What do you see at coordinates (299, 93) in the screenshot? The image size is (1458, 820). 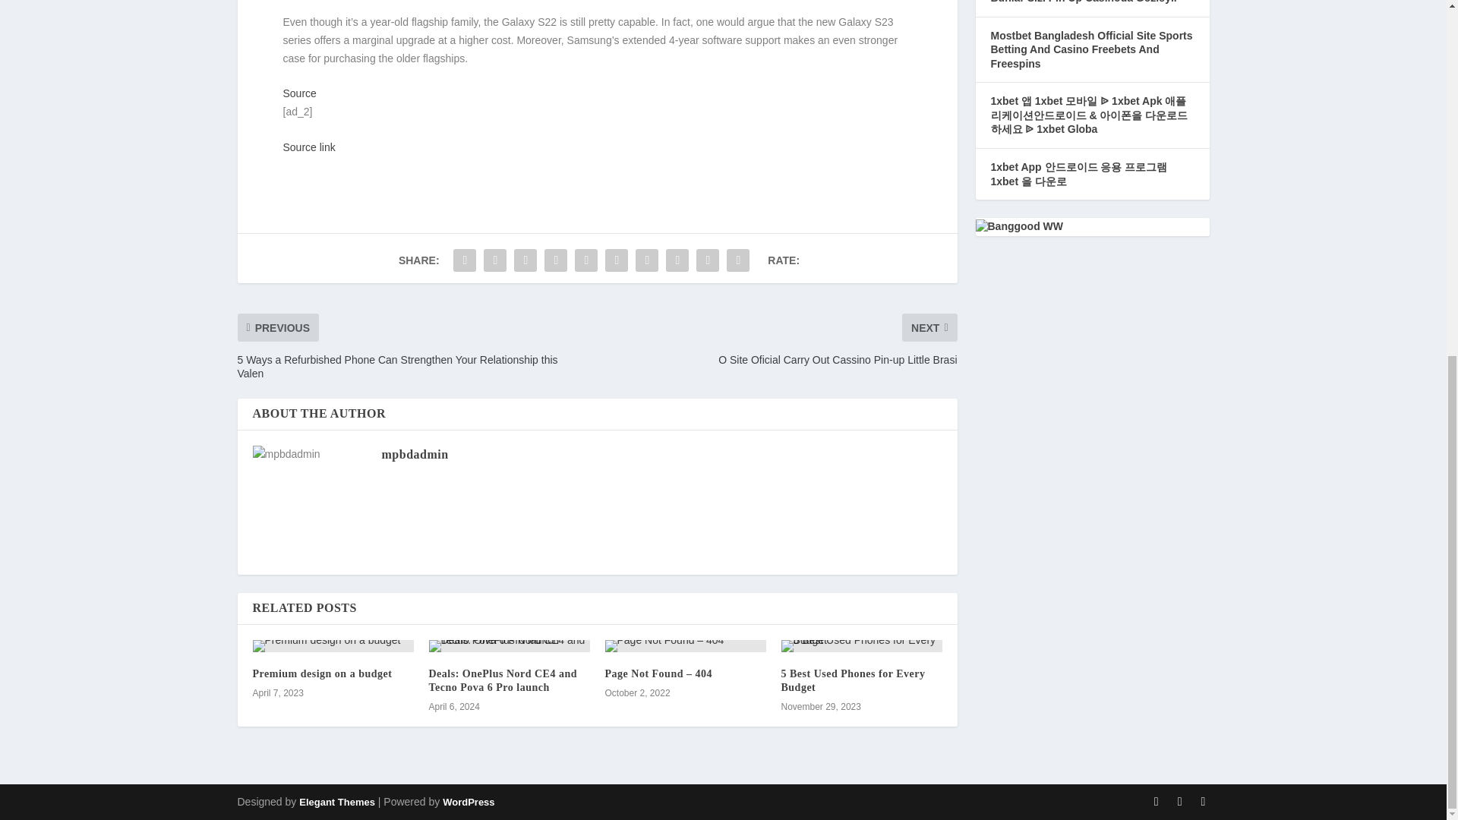 I see `Source` at bounding box center [299, 93].